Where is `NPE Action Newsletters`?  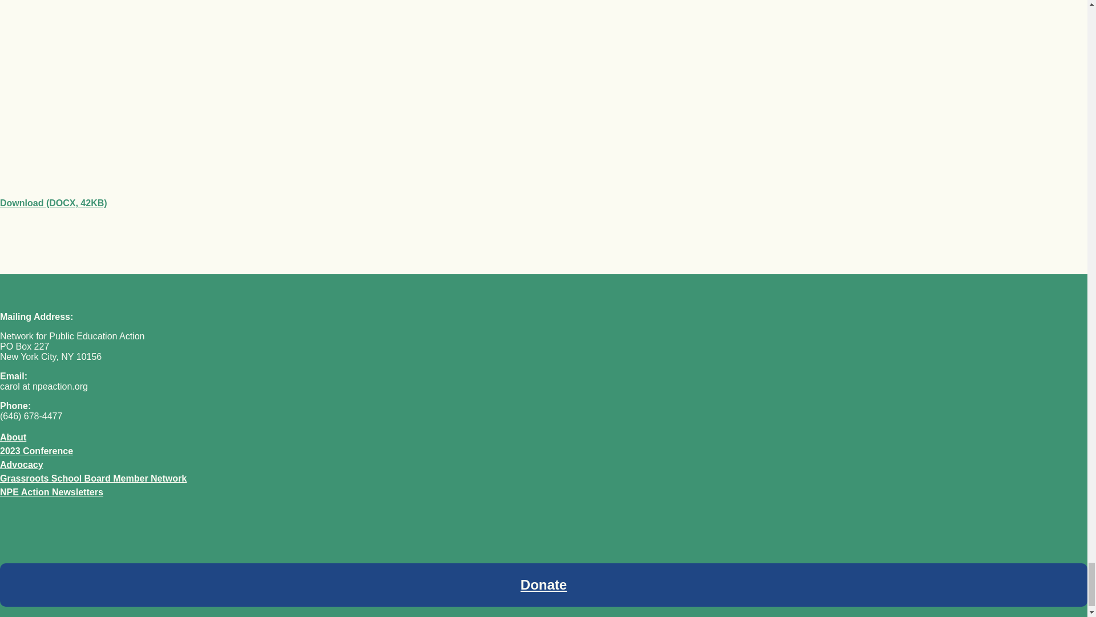
NPE Action Newsletters is located at coordinates (51, 492).